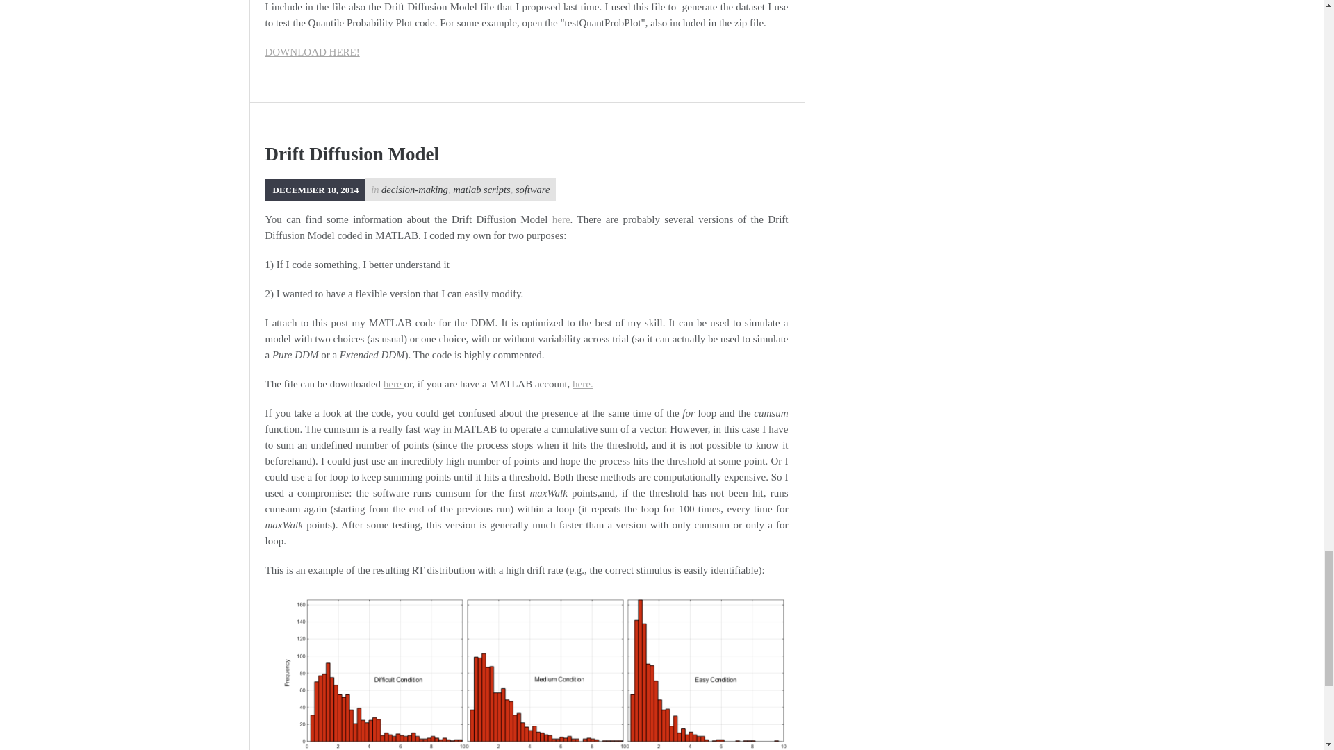 The image size is (1334, 750). What do you see at coordinates (415, 189) in the screenshot?
I see `decision-making` at bounding box center [415, 189].